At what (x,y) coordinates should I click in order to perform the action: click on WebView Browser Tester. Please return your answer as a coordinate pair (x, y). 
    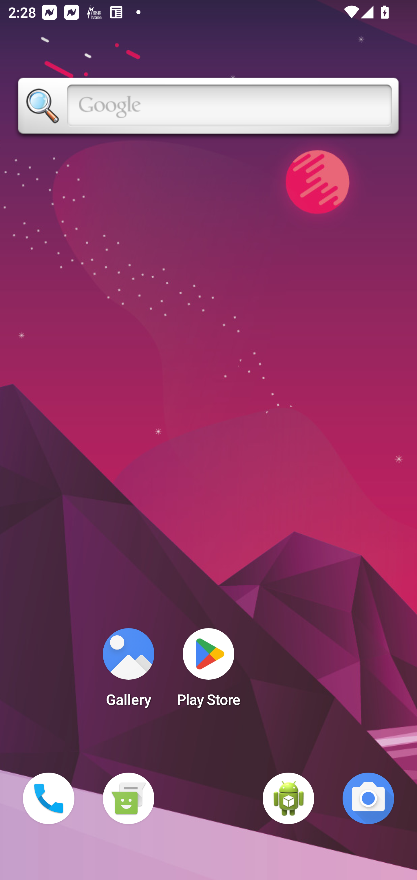
    Looking at the image, I should click on (288, 798).